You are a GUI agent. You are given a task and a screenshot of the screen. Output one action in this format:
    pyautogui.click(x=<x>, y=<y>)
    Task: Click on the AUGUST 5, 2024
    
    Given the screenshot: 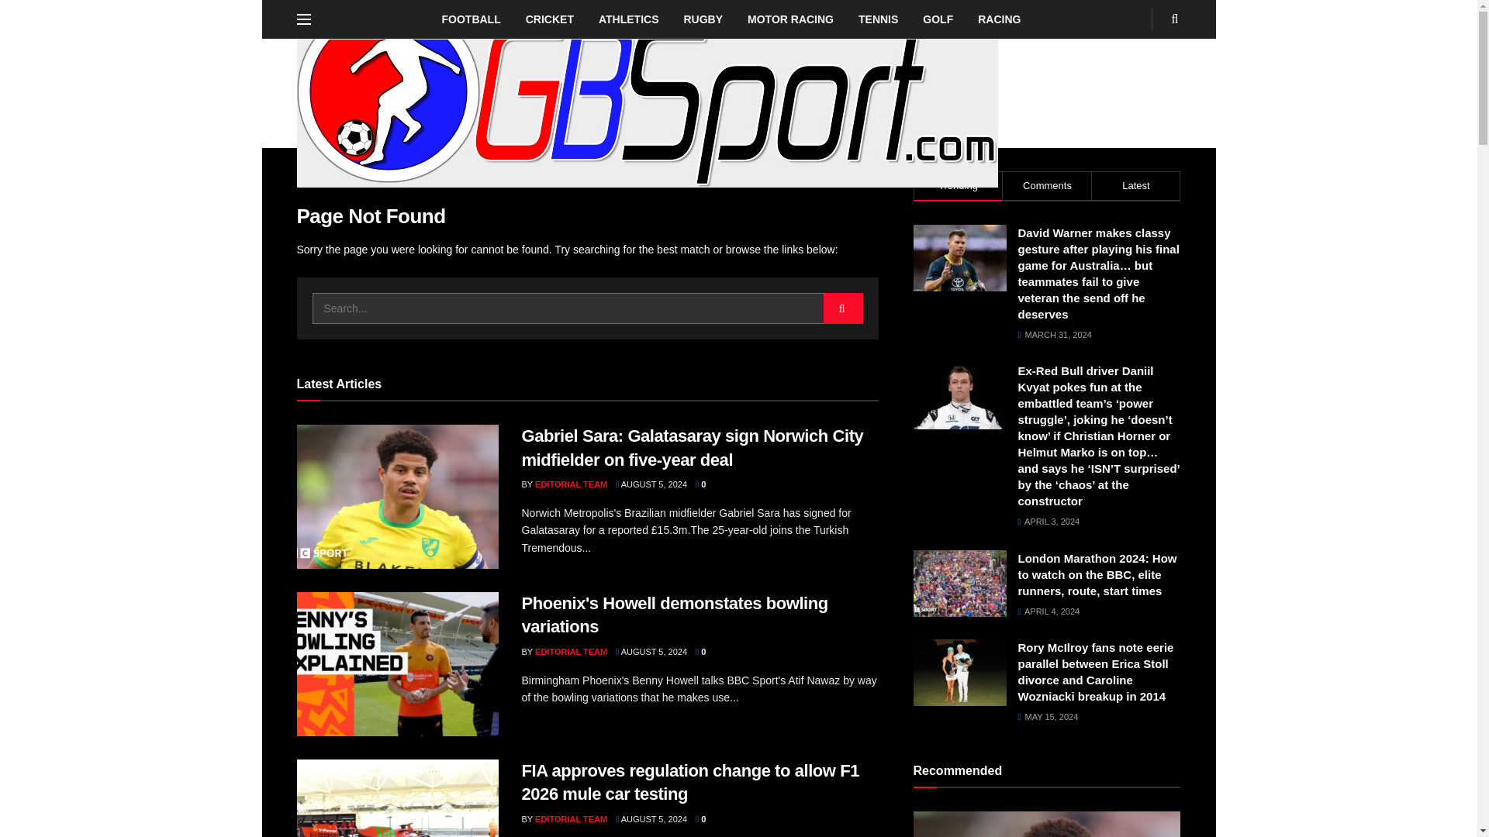 What is the action you would take?
    pyautogui.click(x=651, y=484)
    